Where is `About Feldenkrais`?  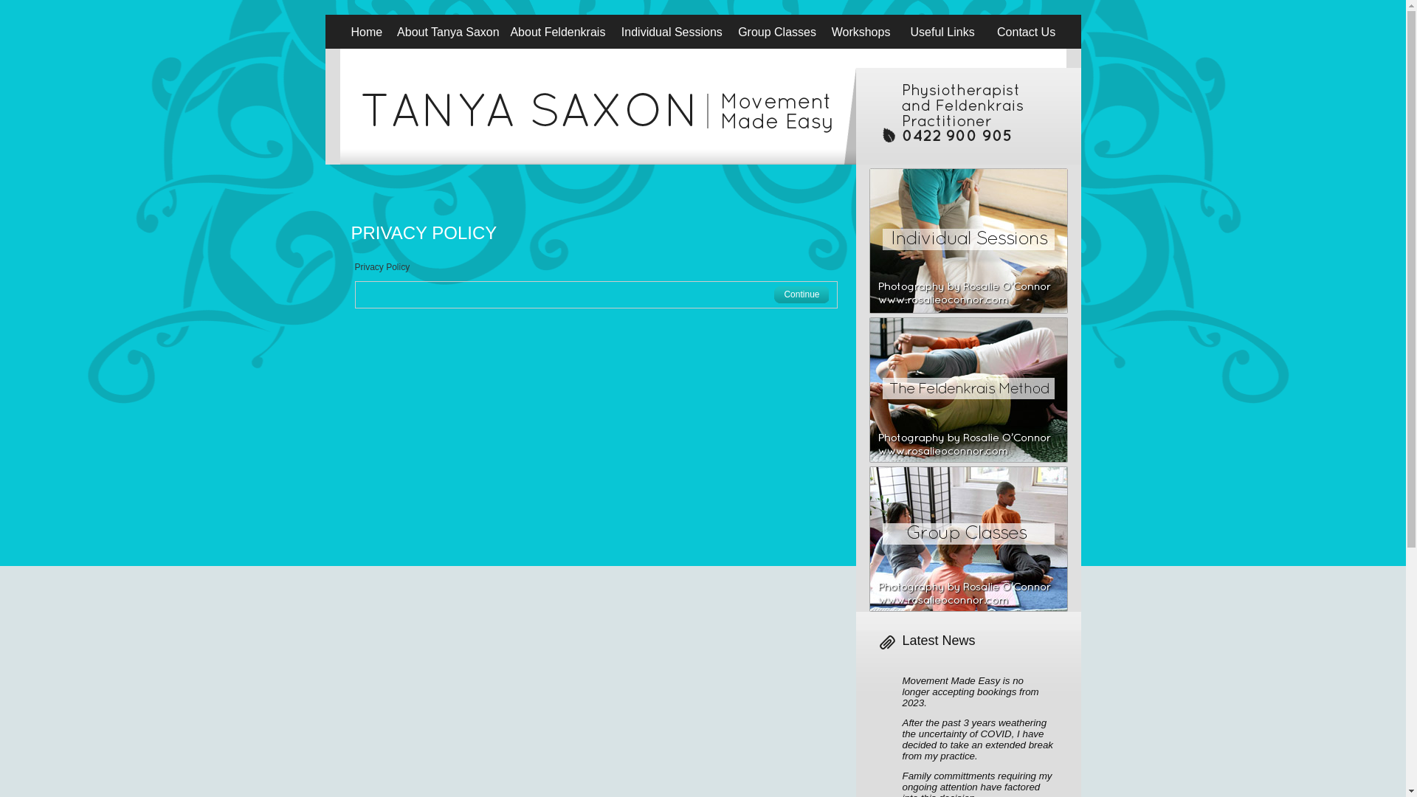 About Feldenkrais is located at coordinates (558, 47).